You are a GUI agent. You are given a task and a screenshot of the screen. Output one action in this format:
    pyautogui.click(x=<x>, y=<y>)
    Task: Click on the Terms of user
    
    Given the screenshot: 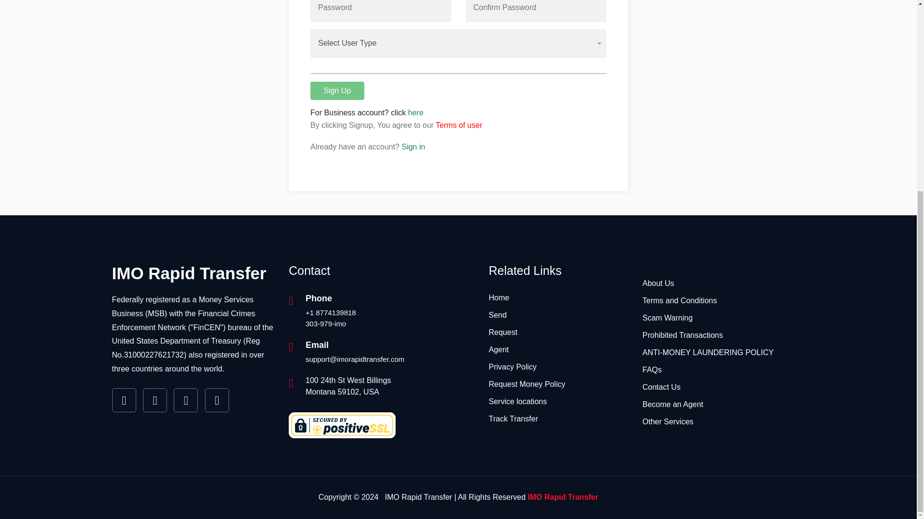 What is the action you would take?
    pyautogui.click(x=459, y=125)
    